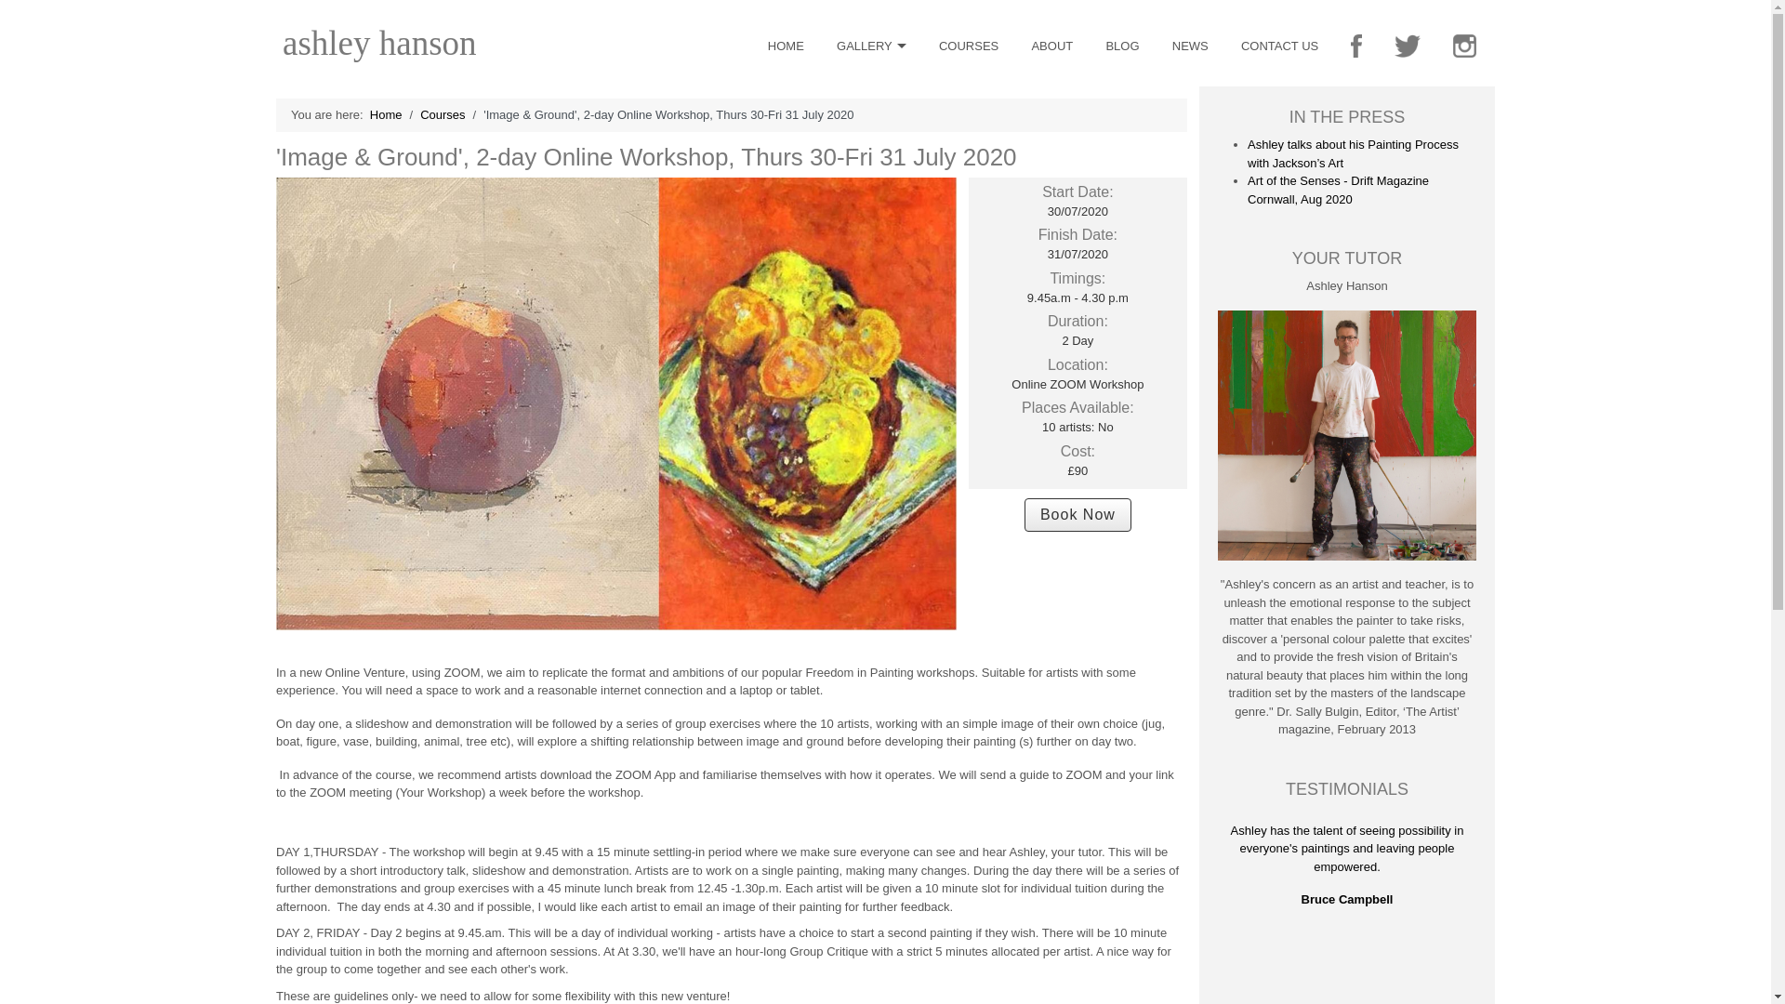  I want to click on NEWS, so click(1190, 46).